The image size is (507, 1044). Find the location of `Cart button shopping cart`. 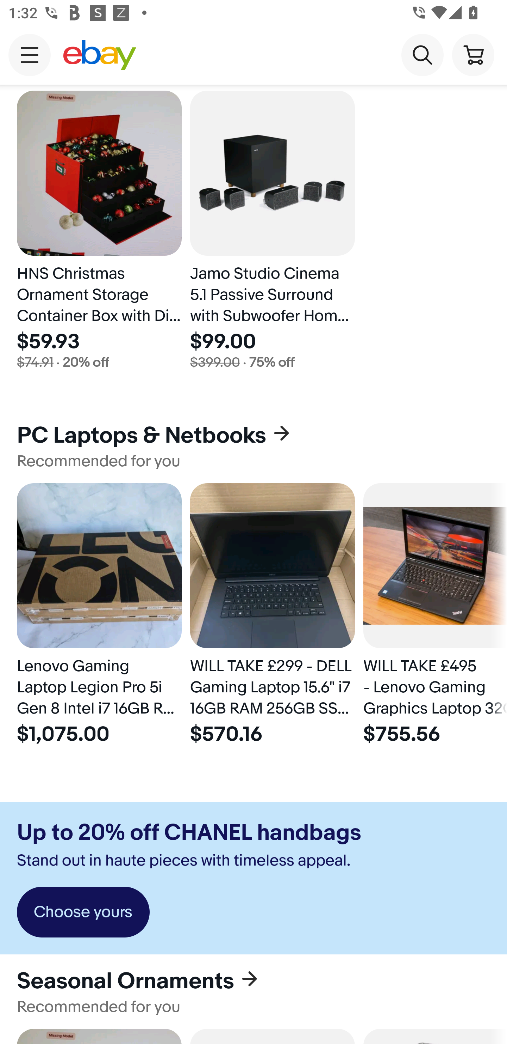

Cart button shopping cart is located at coordinates (473, 54).